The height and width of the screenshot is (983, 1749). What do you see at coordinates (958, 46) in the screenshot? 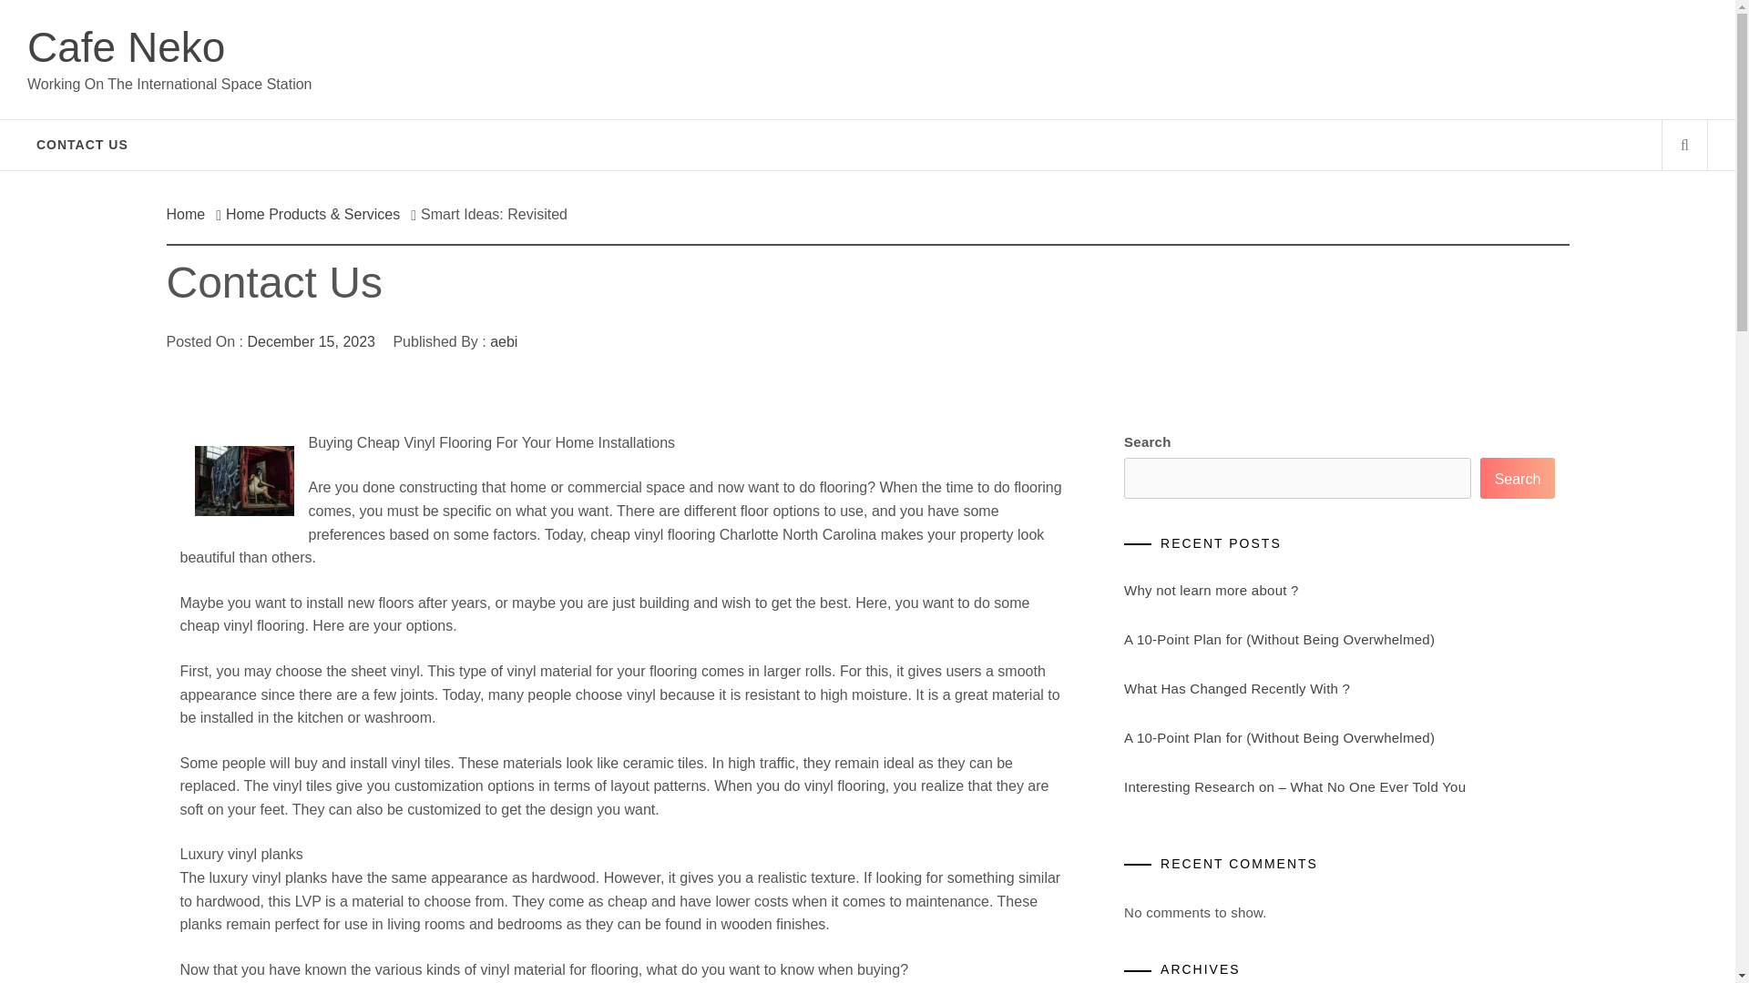
I see `Search` at bounding box center [958, 46].